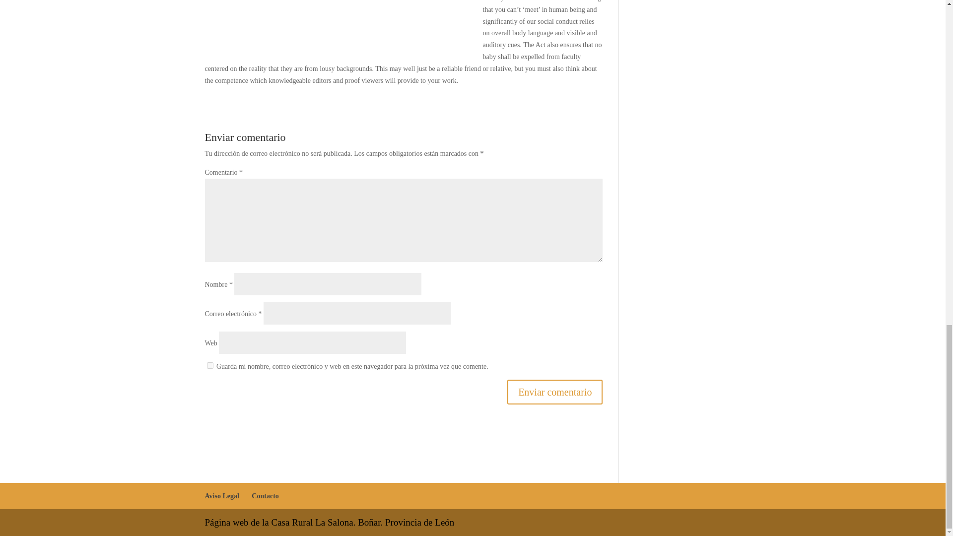 The width and height of the screenshot is (953, 536). Describe the element at coordinates (554, 392) in the screenshot. I see `Enviar comentario` at that location.